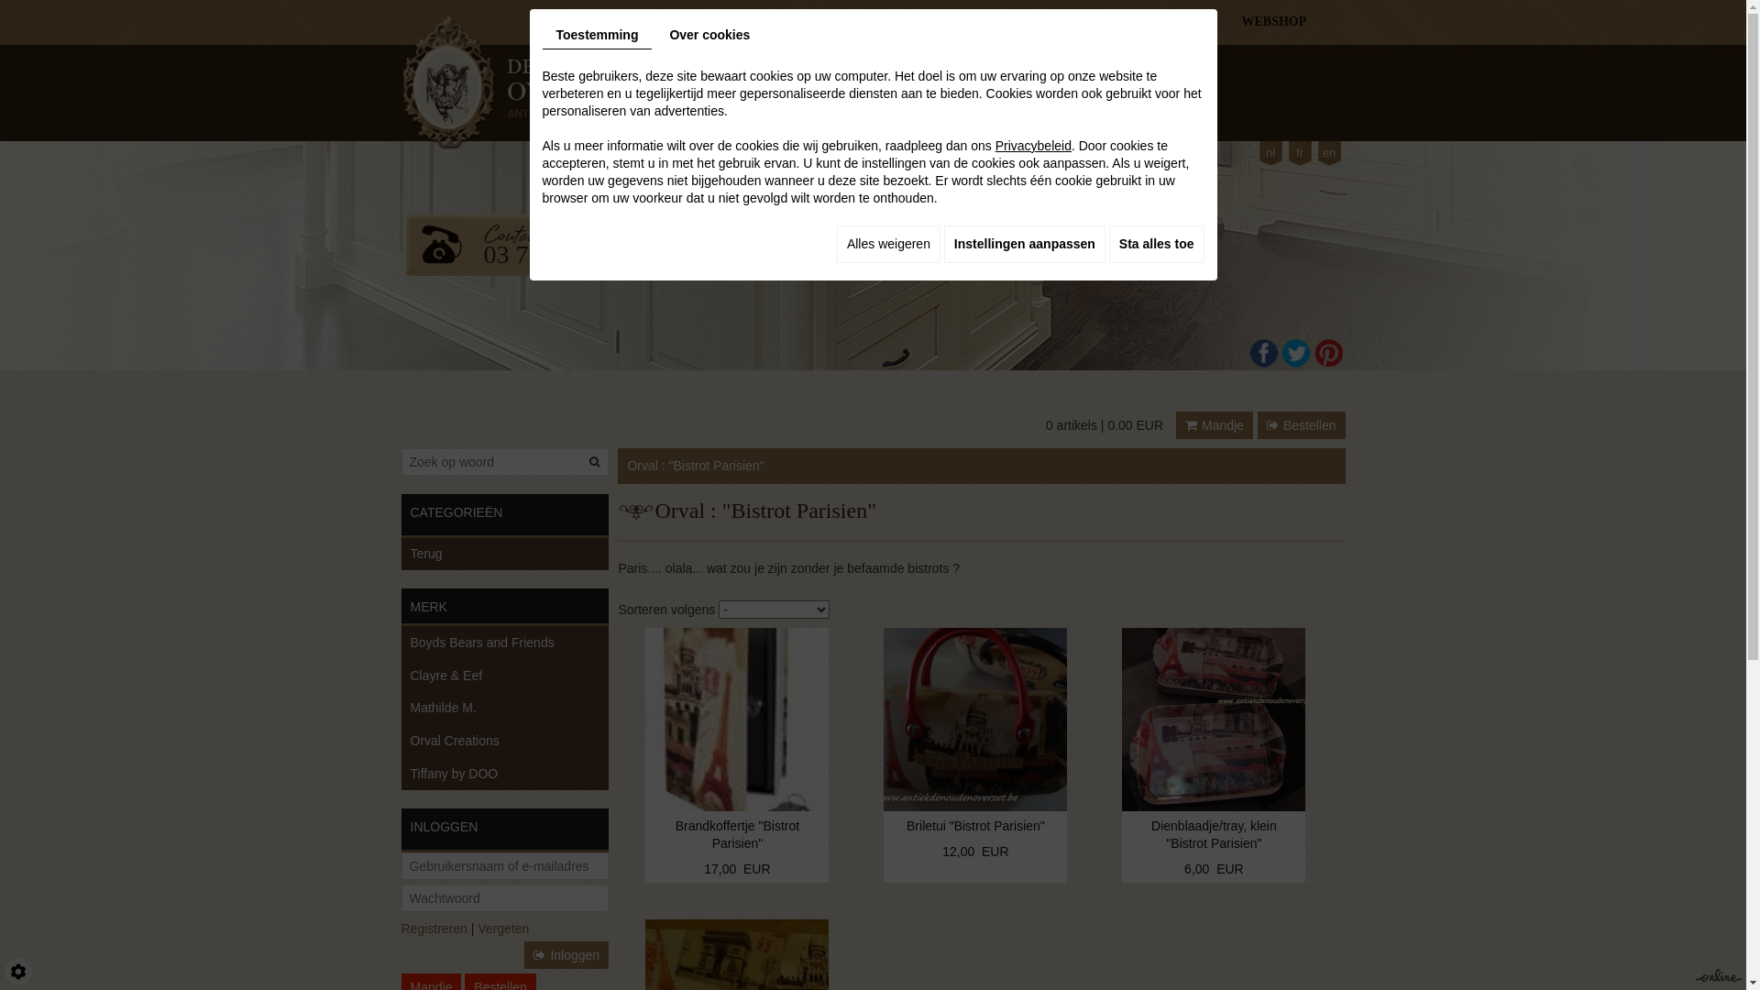 The width and height of the screenshot is (1760, 990). Describe the element at coordinates (1157, 244) in the screenshot. I see `Sta alles toe` at that location.